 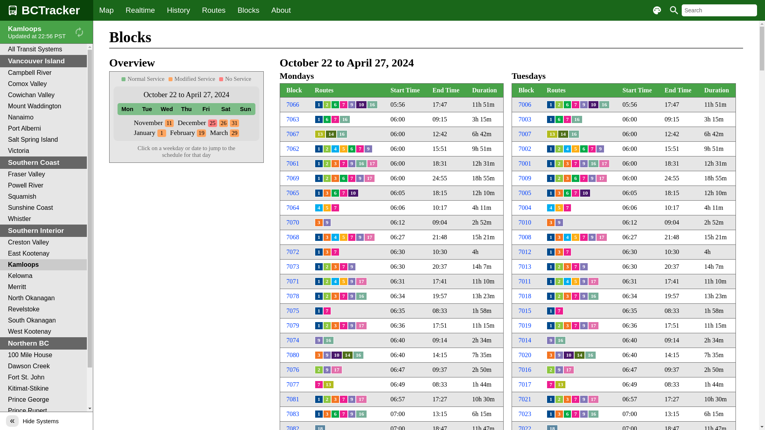 What do you see at coordinates (584, 149) in the screenshot?
I see `6` at bounding box center [584, 149].